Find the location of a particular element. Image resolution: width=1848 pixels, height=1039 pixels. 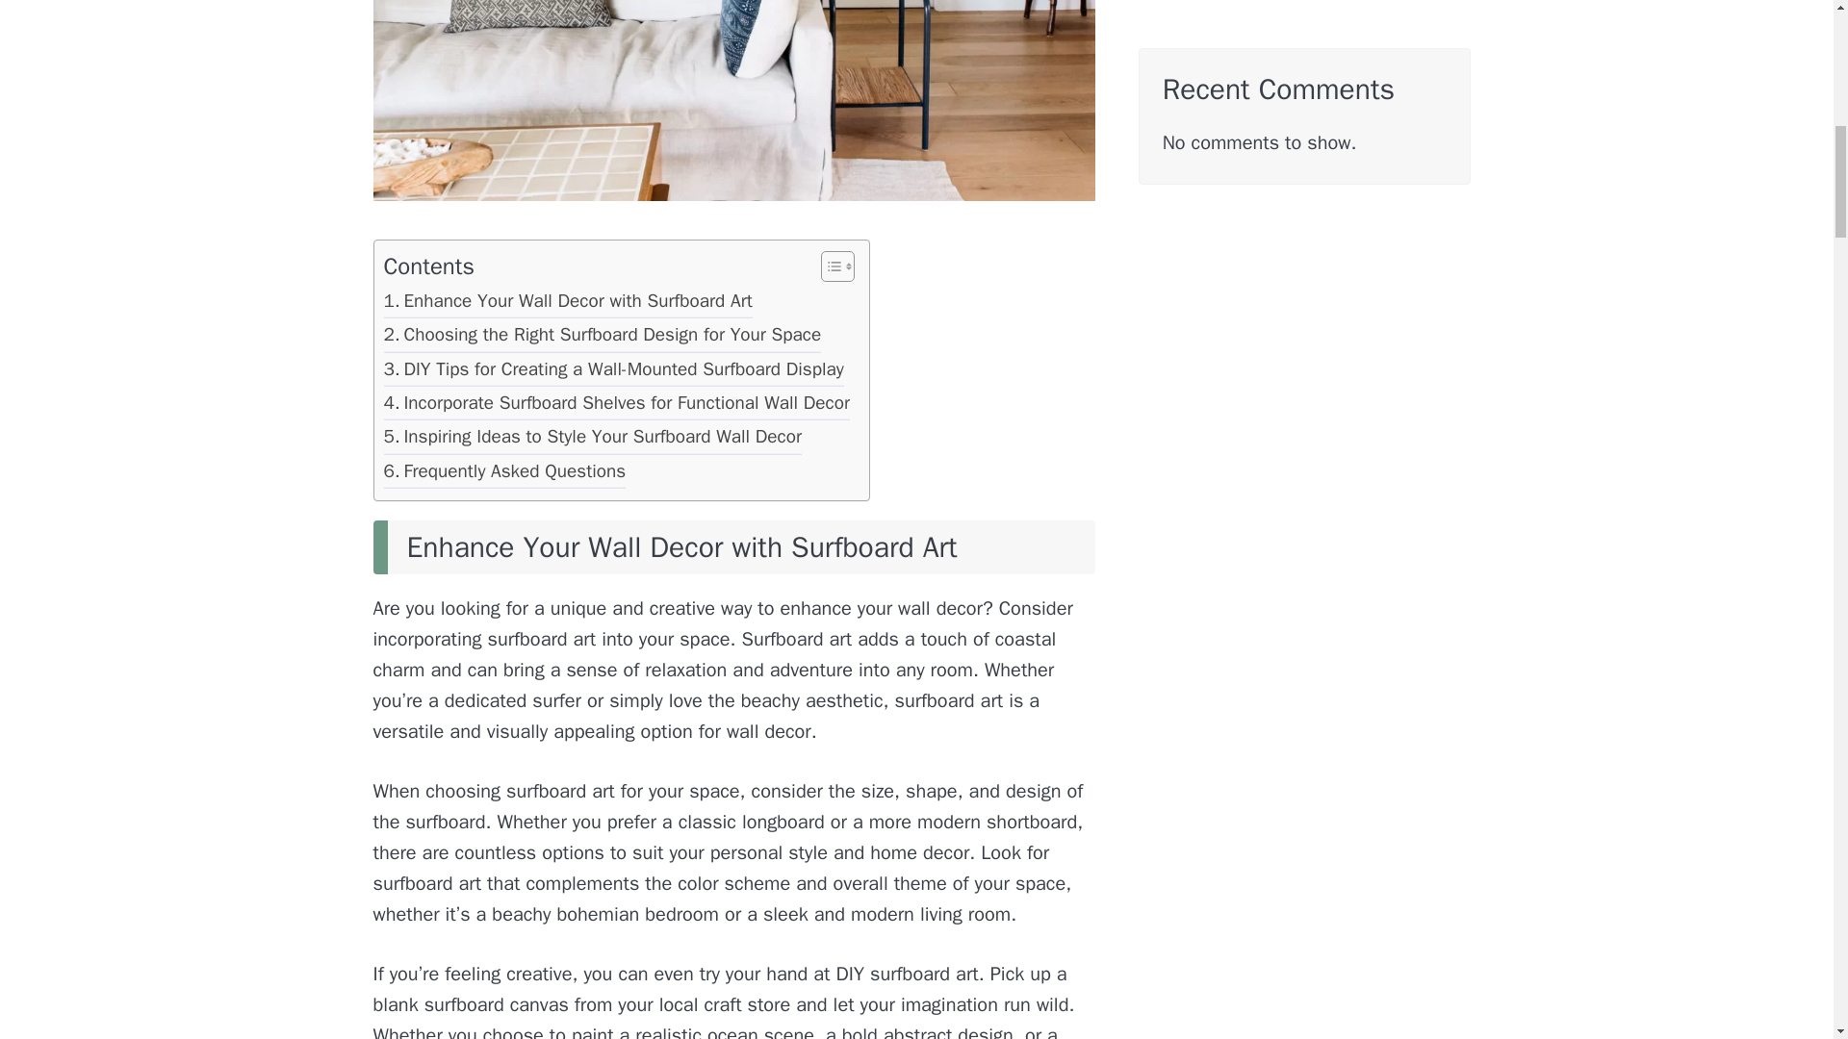

Frequently Asked Questions is located at coordinates (504, 473).